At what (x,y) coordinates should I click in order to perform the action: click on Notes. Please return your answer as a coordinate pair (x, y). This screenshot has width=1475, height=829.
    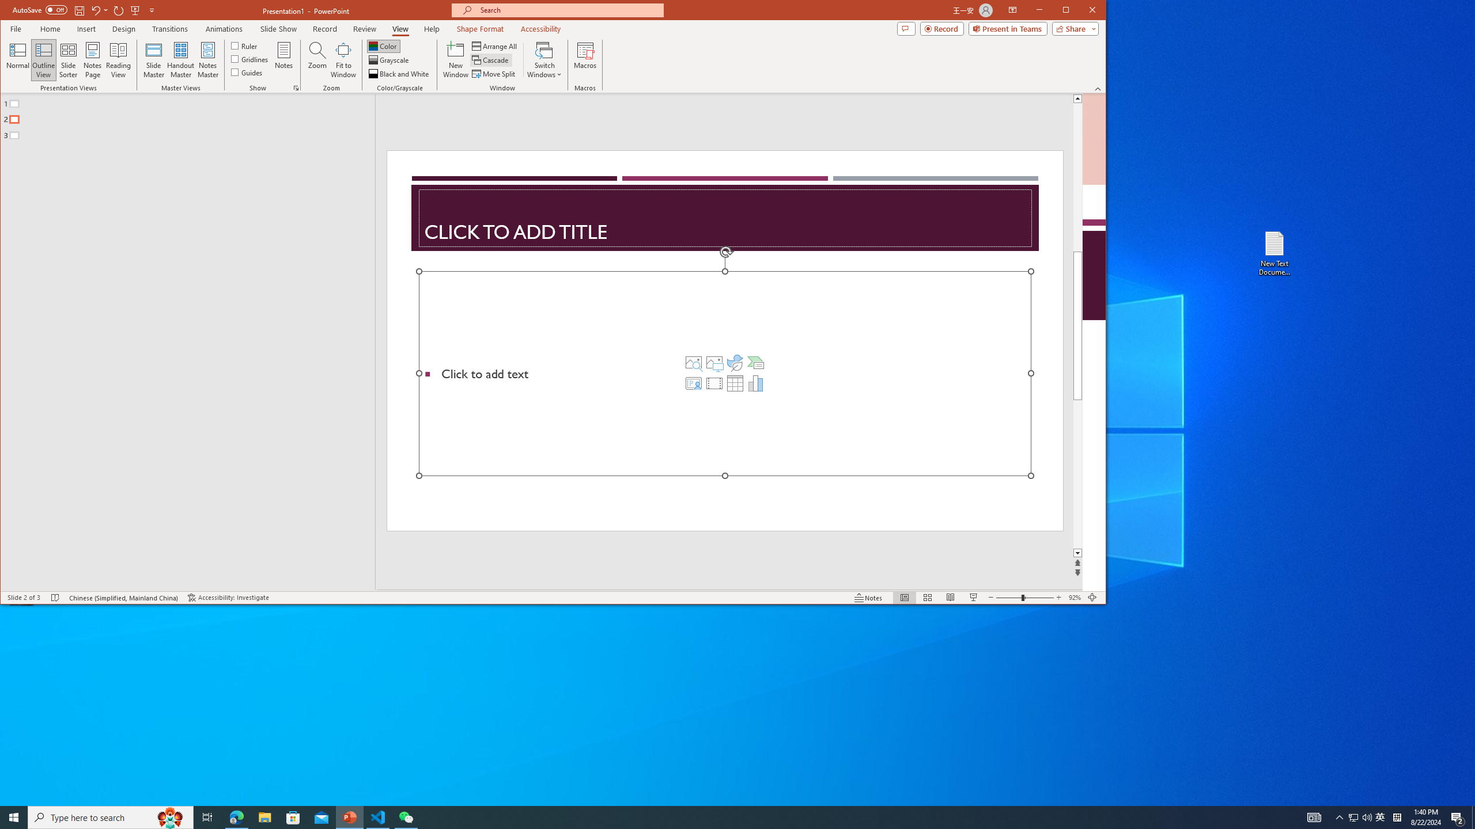
    Looking at the image, I should click on (283, 60).